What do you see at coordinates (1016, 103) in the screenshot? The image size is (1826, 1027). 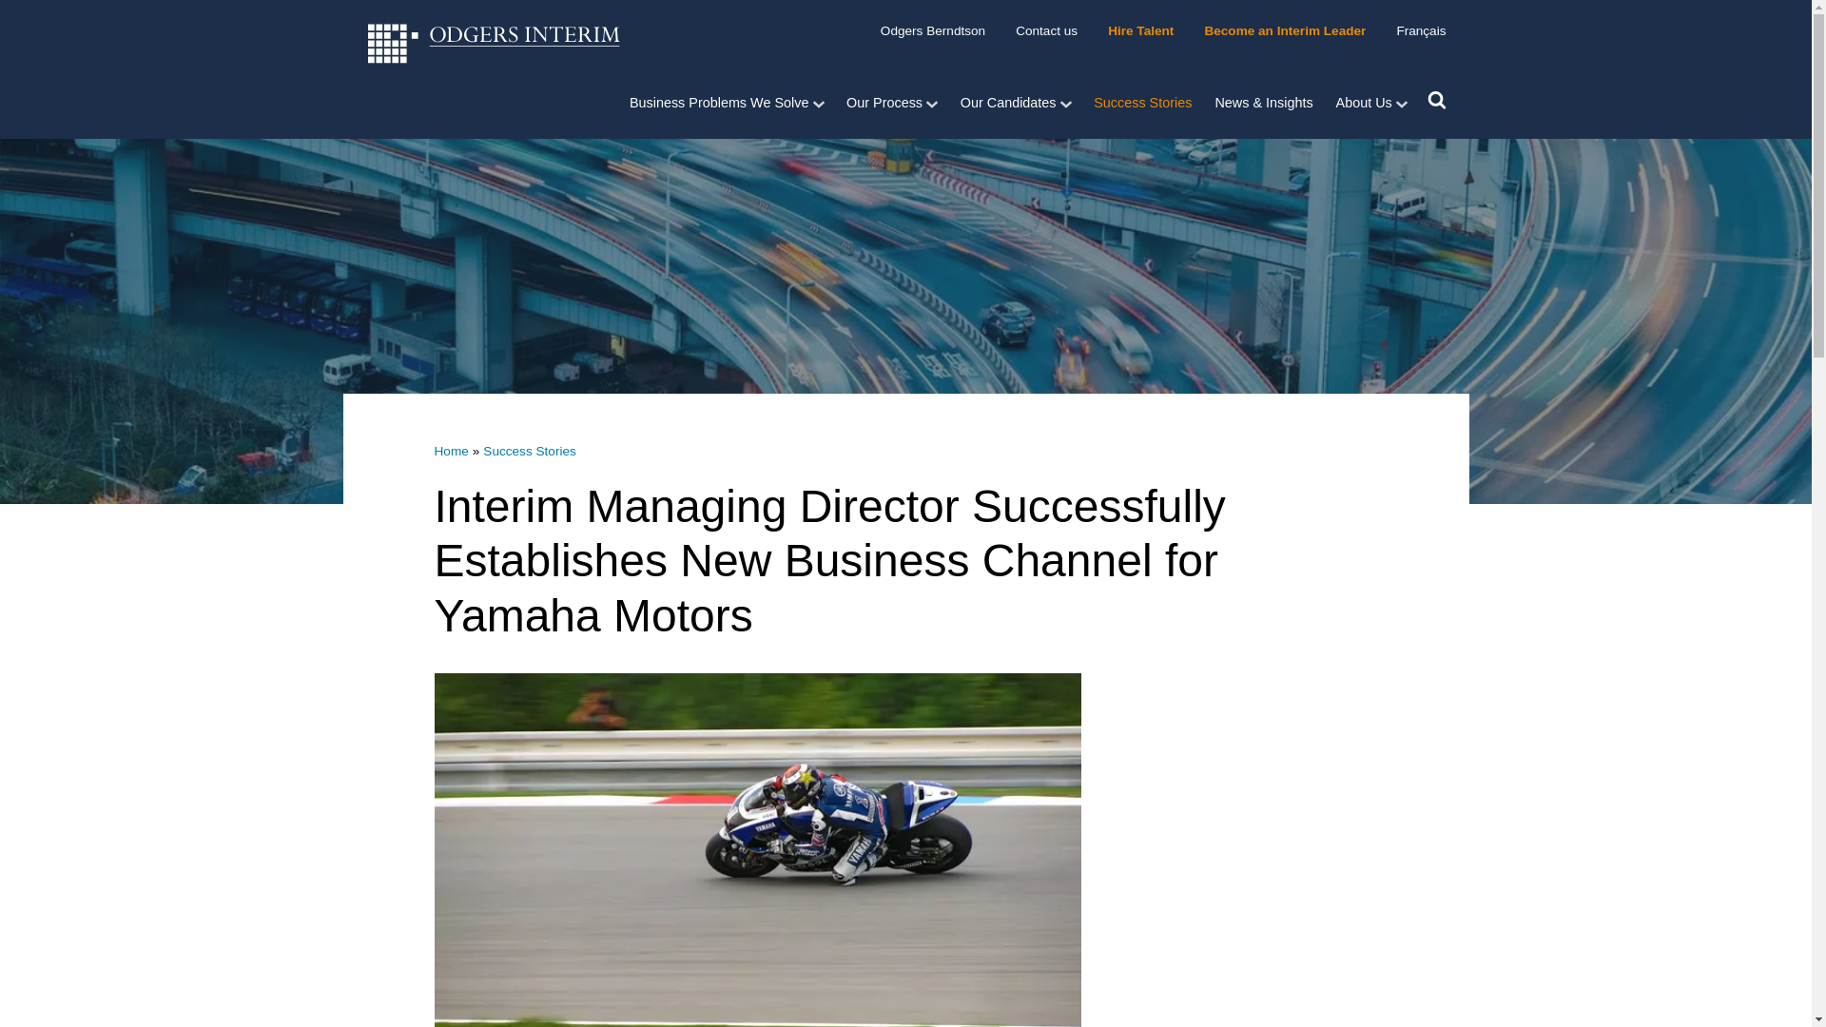 I see `Our Candidates` at bounding box center [1016, 103].